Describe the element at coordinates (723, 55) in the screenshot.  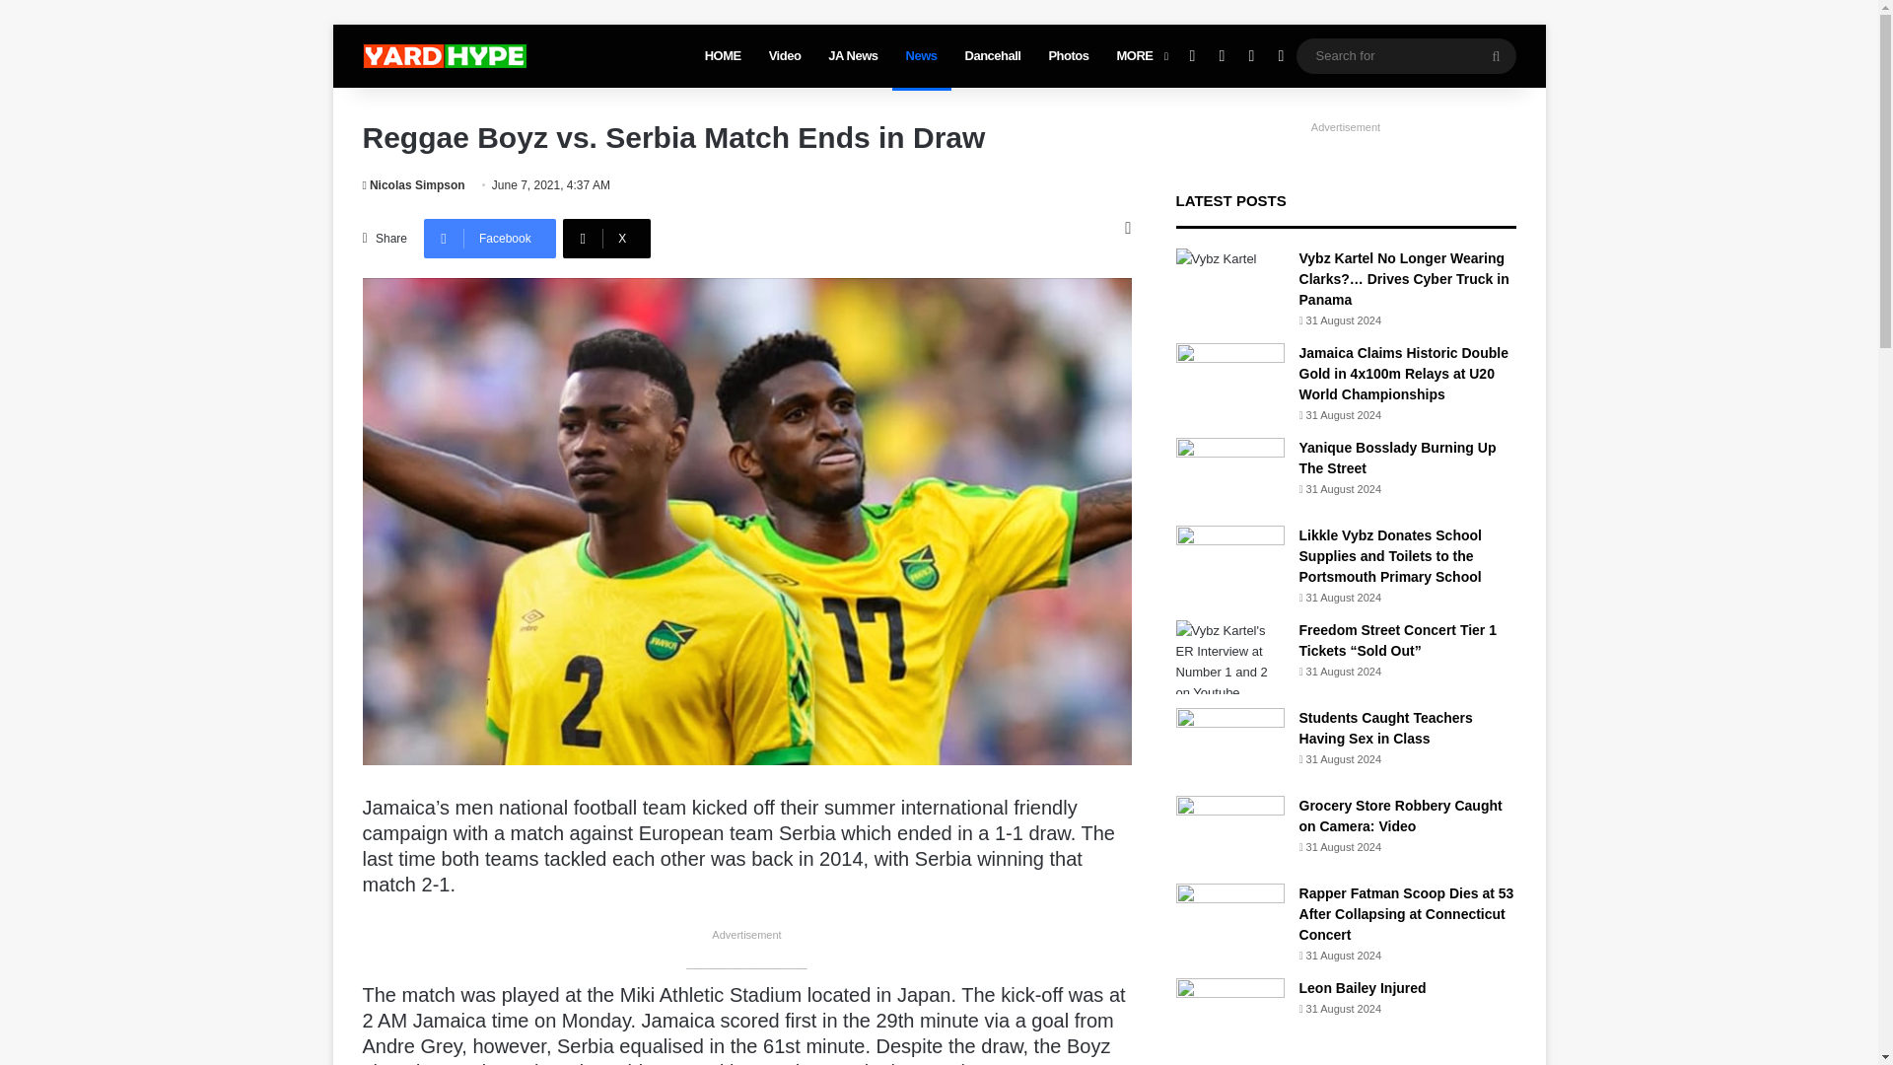
I see `HOME` at that location.